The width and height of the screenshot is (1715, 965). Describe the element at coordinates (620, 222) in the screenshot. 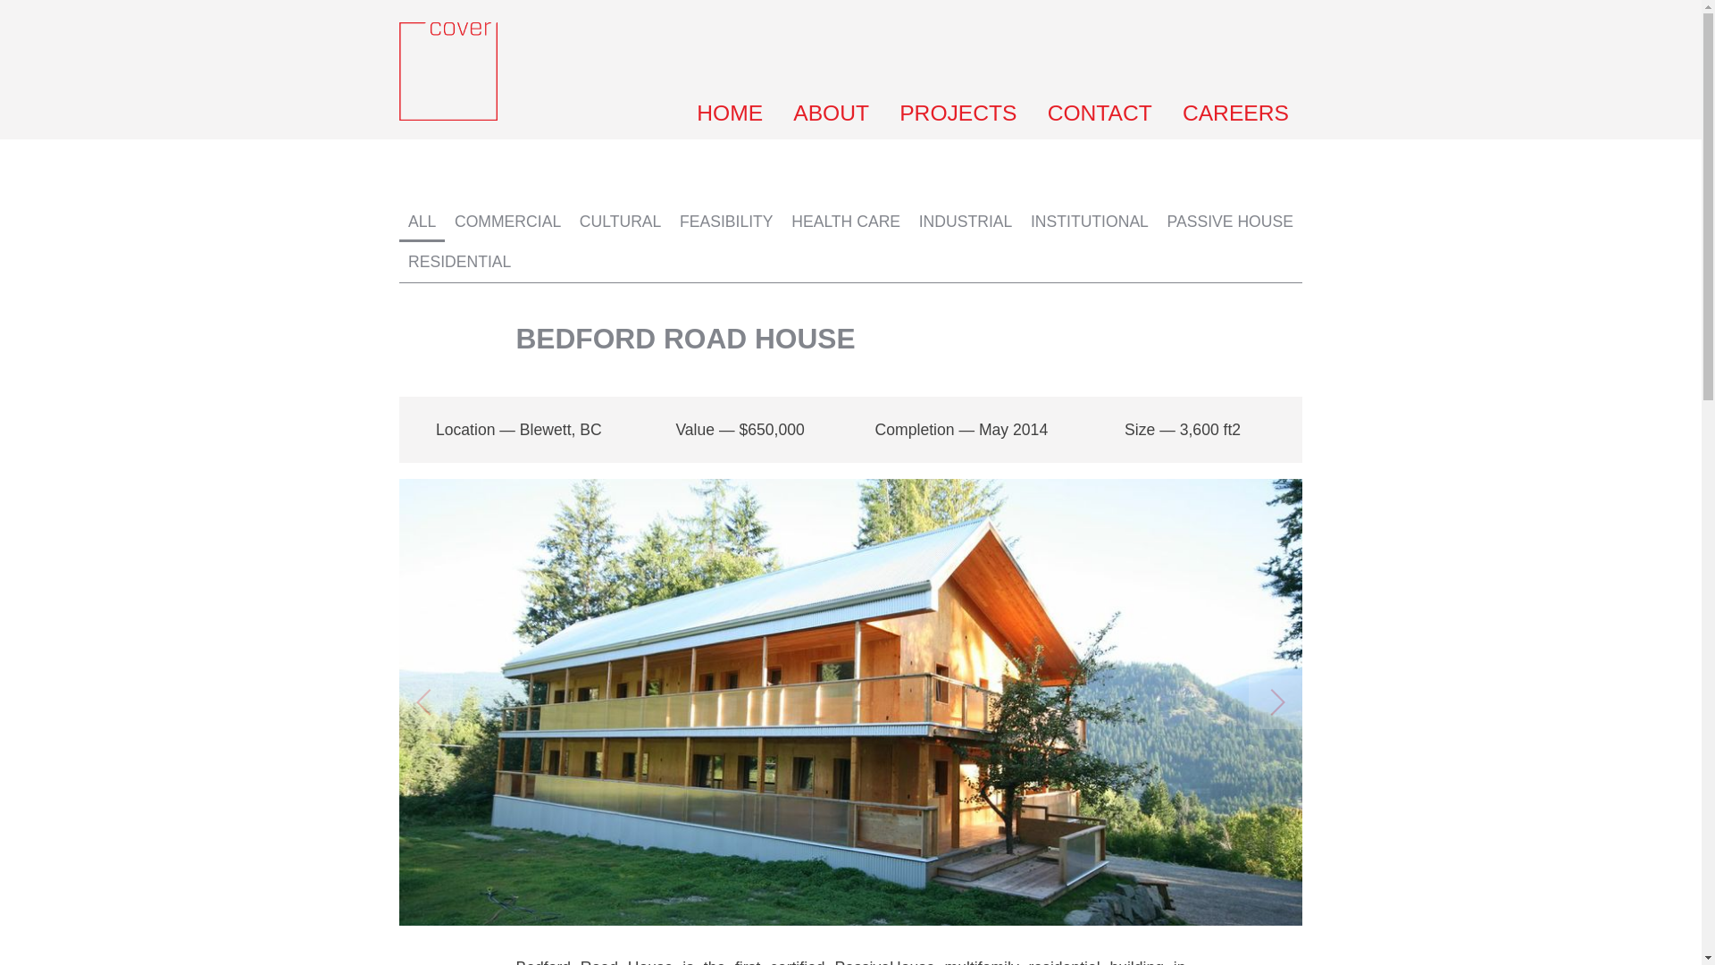

I see `CULTURAL` at that location.